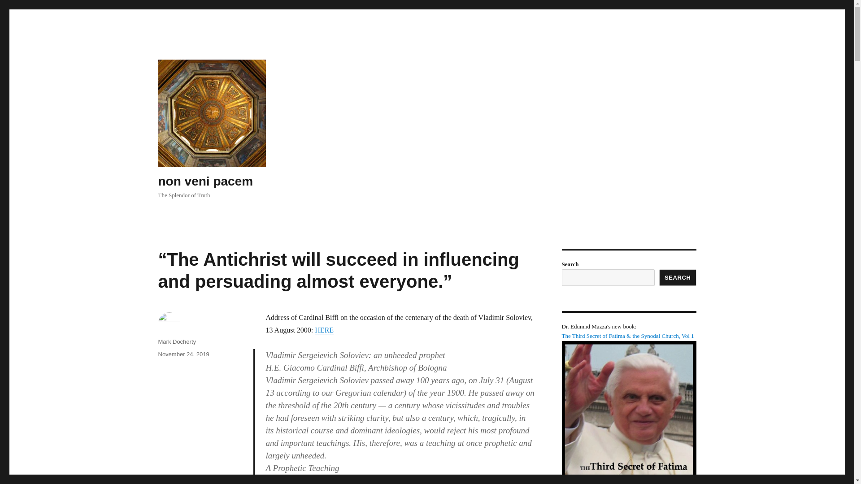 This screenshot has height=484, width=861. Describe the element at coordinates (183, 354) in the screenshot. I see `November 24, 2019` at that location.